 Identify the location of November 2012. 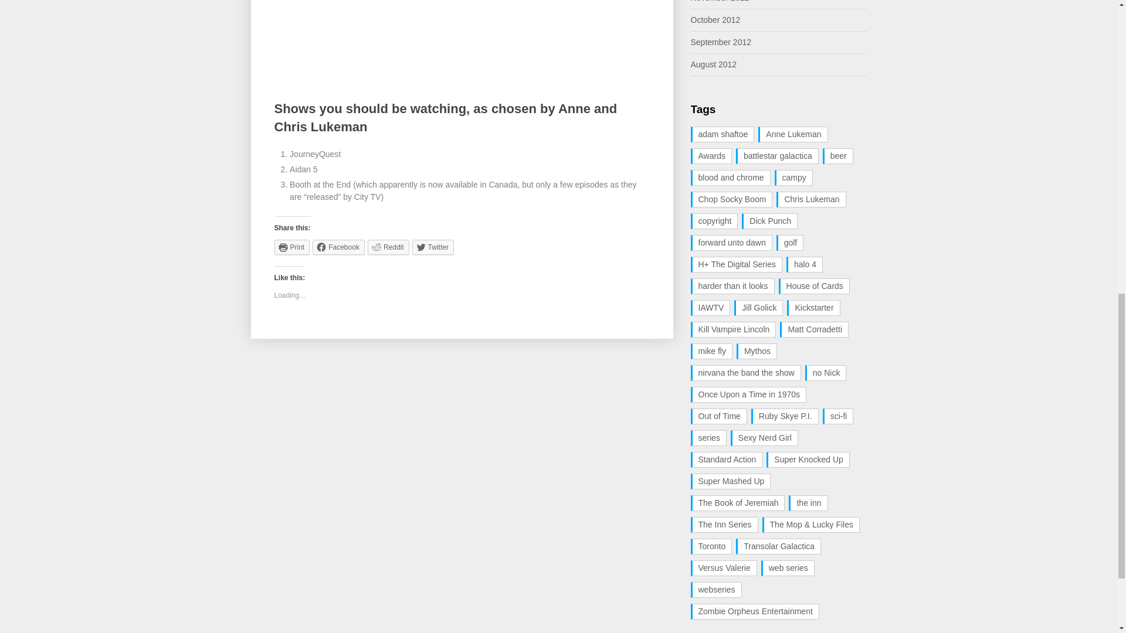
(720, 1).